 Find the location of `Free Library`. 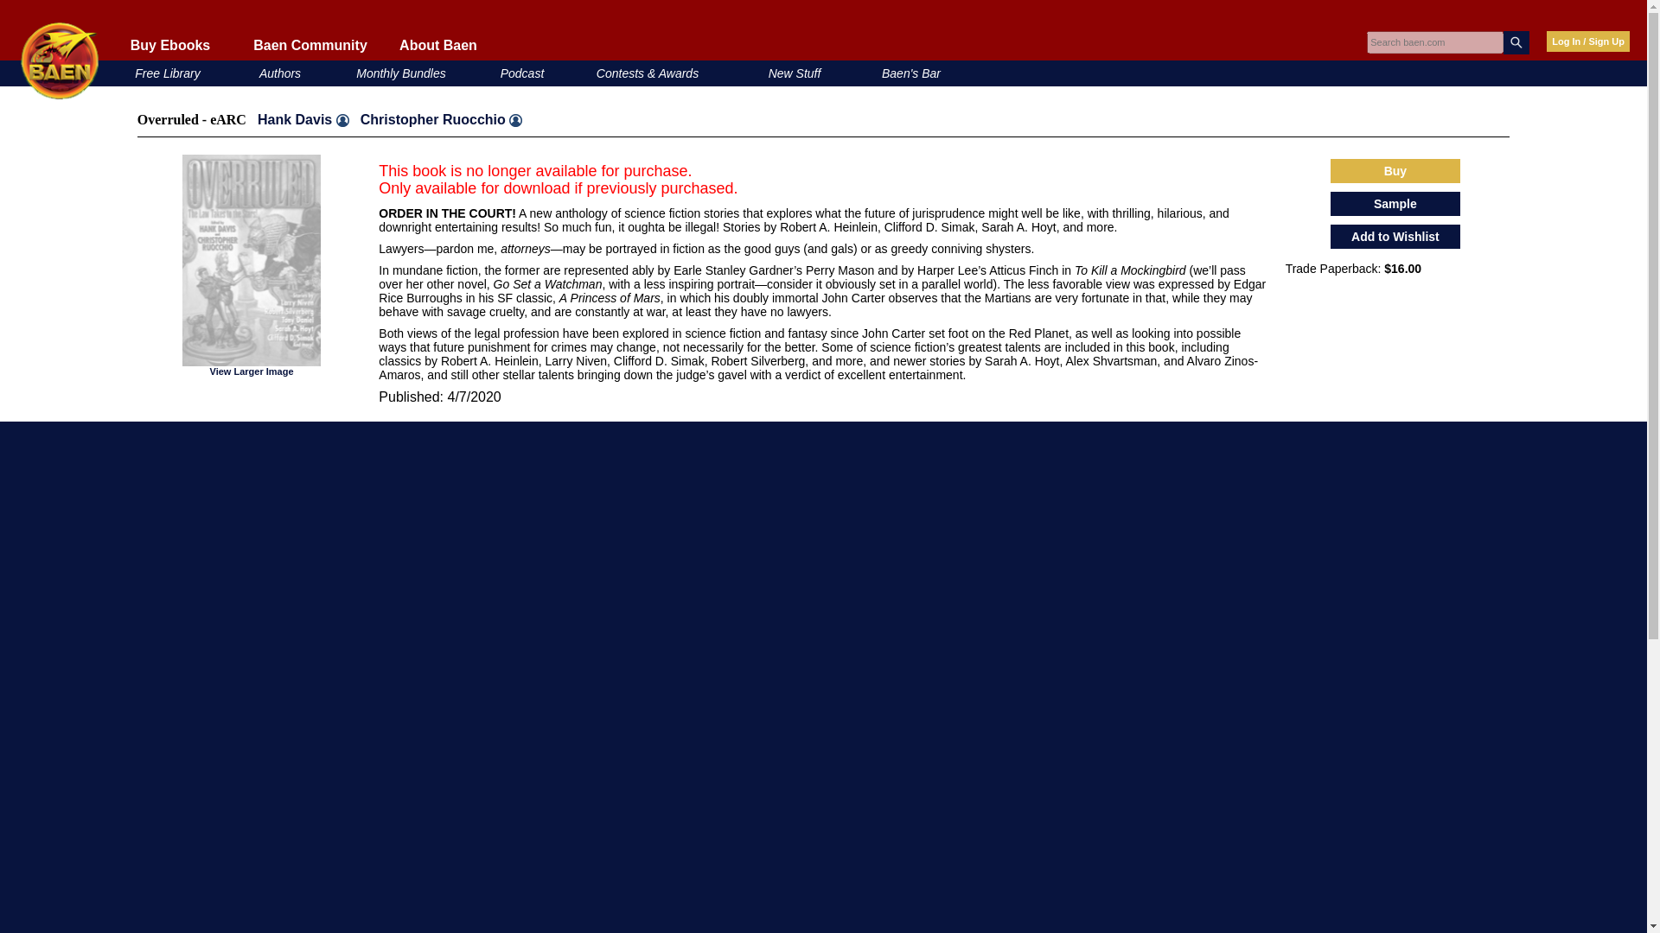

Free Library is located at coordinates (166, 73).